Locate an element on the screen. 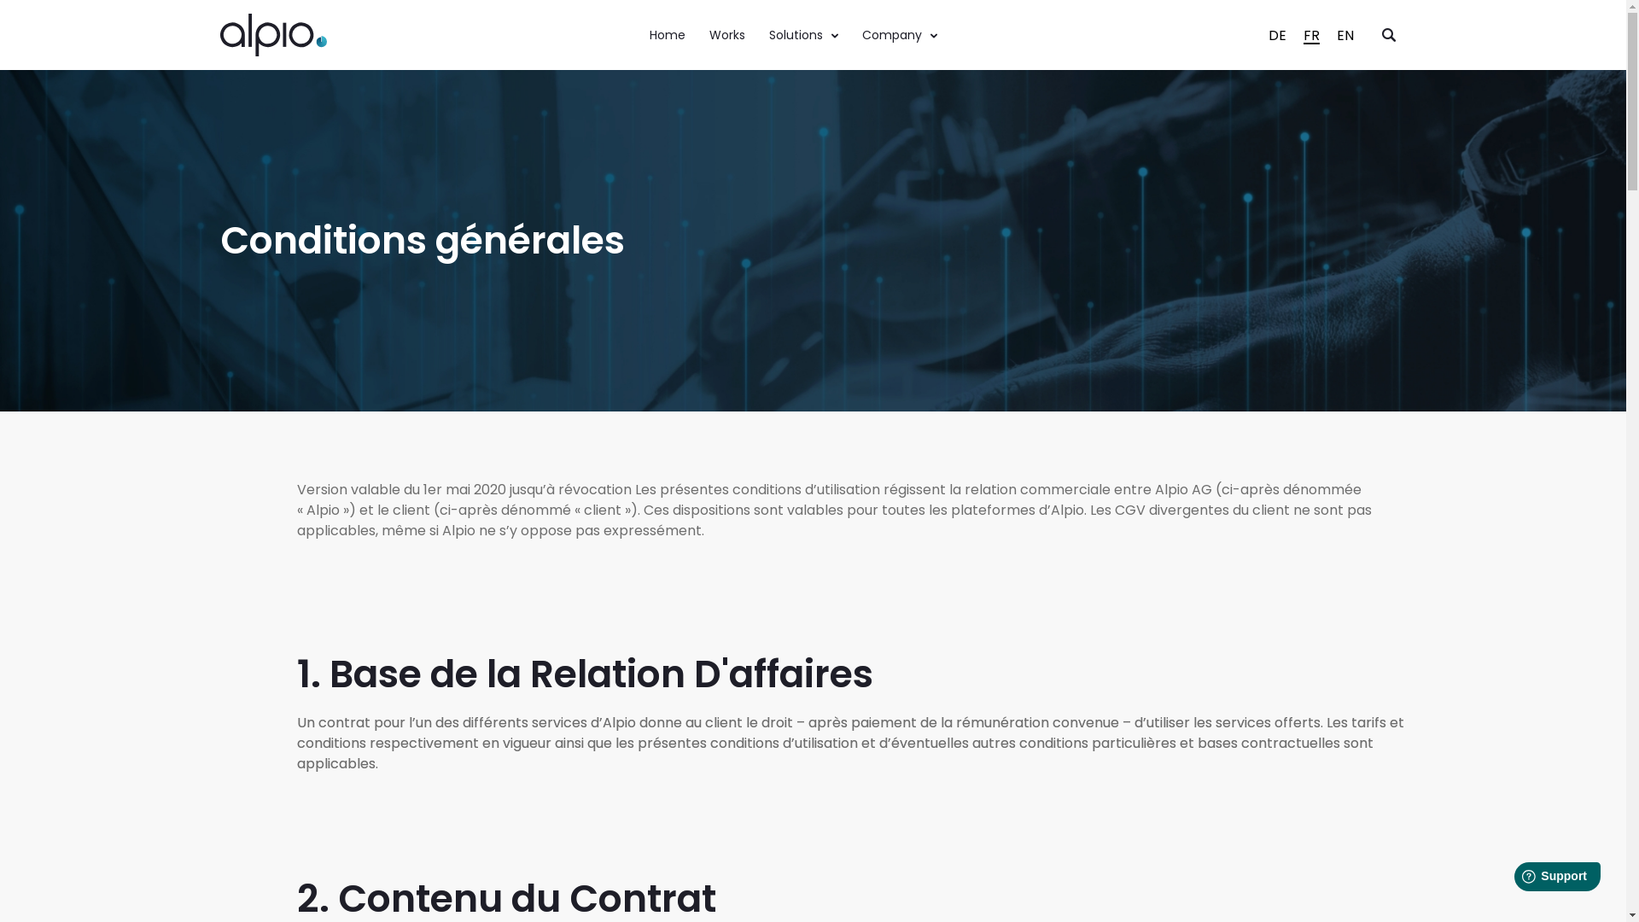  EN is located at coordinates (1345, 36).